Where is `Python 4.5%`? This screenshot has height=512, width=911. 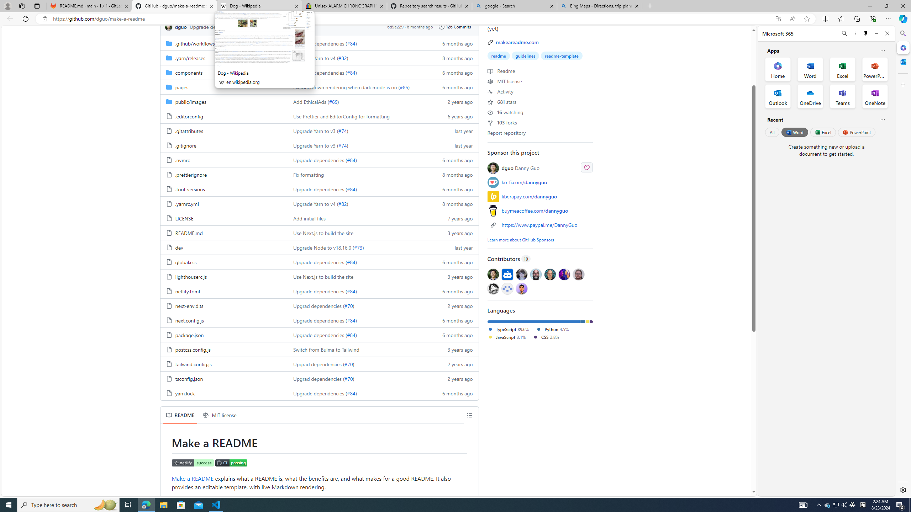
Python 4.5% is located at coordinates (552, 329).